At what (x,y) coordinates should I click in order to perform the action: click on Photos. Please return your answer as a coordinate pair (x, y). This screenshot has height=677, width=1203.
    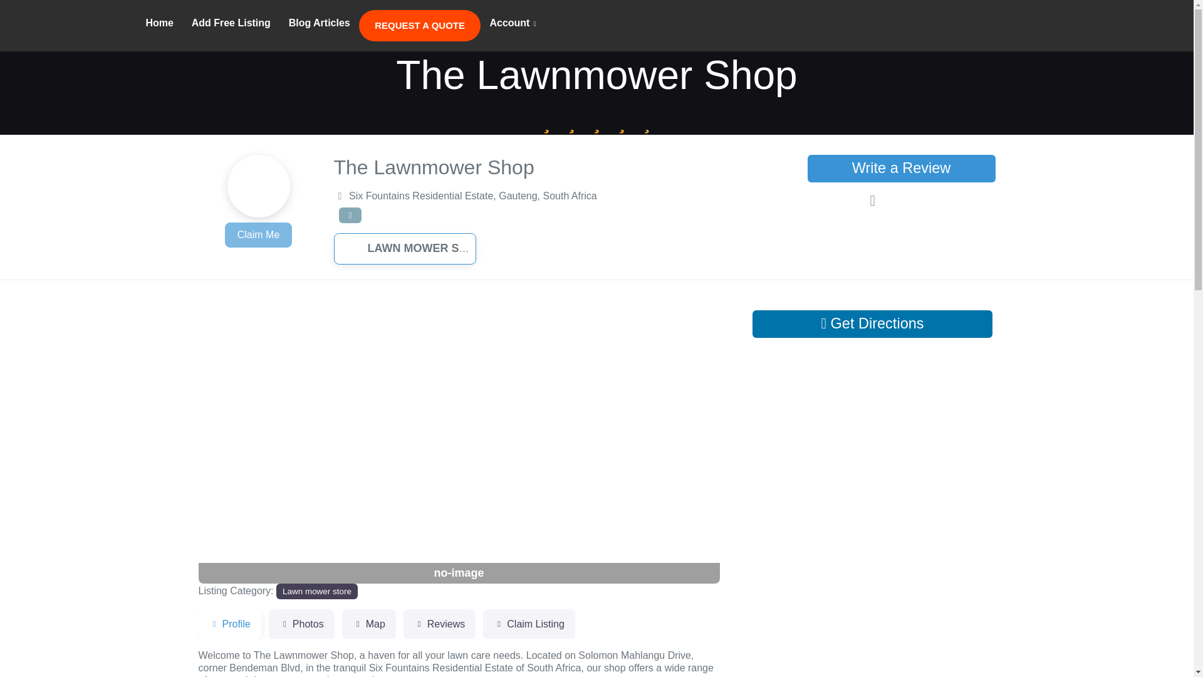
    Looking at the image, I should click on (301, 624).